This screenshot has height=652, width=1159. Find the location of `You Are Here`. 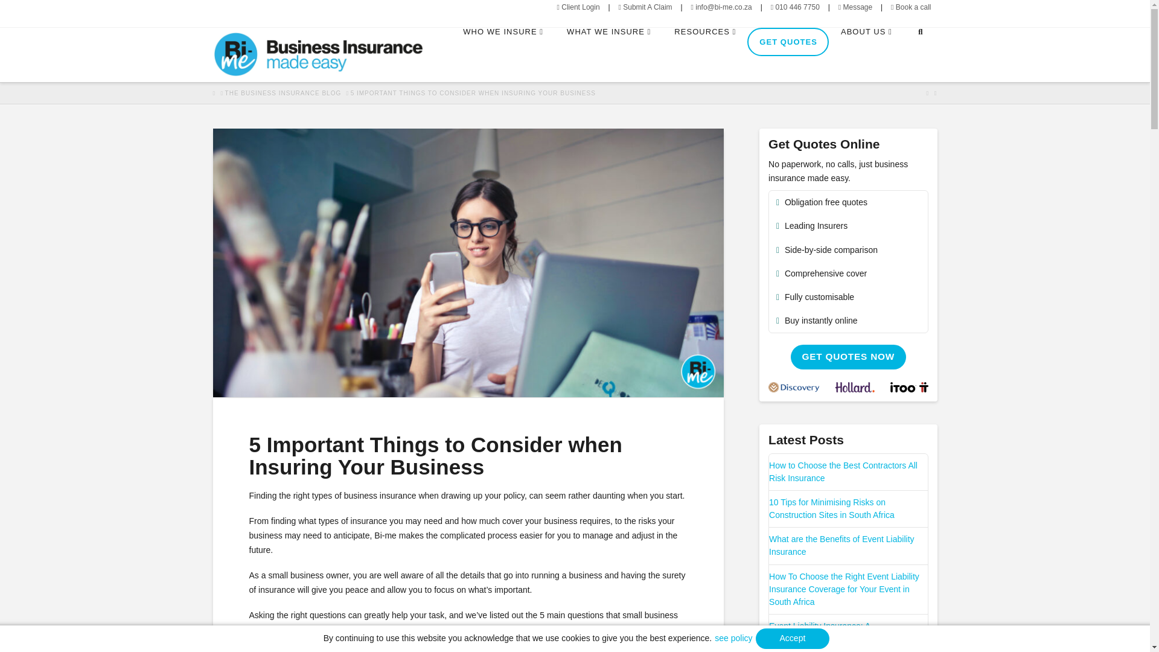

You Are Here is located at coordinates (473, 93).